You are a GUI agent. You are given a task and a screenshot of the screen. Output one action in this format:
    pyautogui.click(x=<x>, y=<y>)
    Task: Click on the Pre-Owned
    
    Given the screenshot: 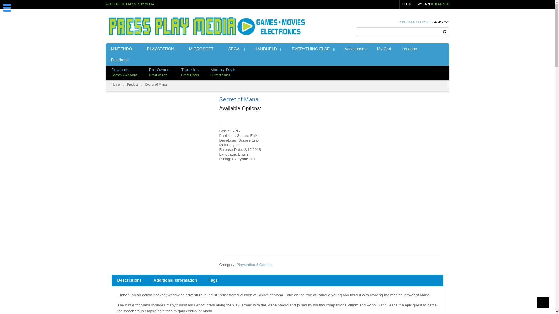 What is the action you would take?
    pyautogui.click(x=160, y=70)
    